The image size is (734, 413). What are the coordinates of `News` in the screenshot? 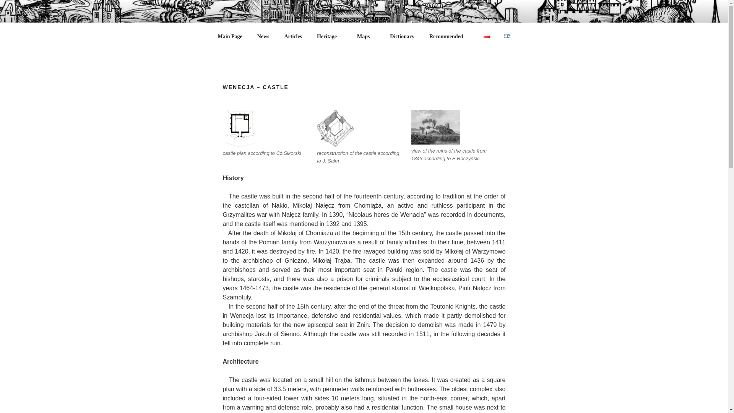 It's located at (263, 65).